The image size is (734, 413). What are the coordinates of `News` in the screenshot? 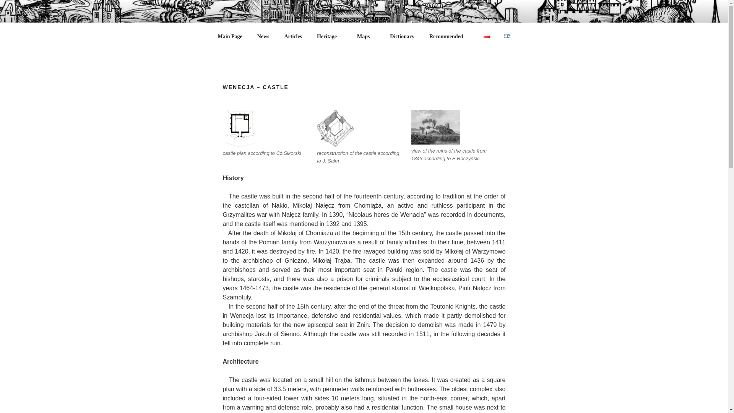 It's located at (263, 65).